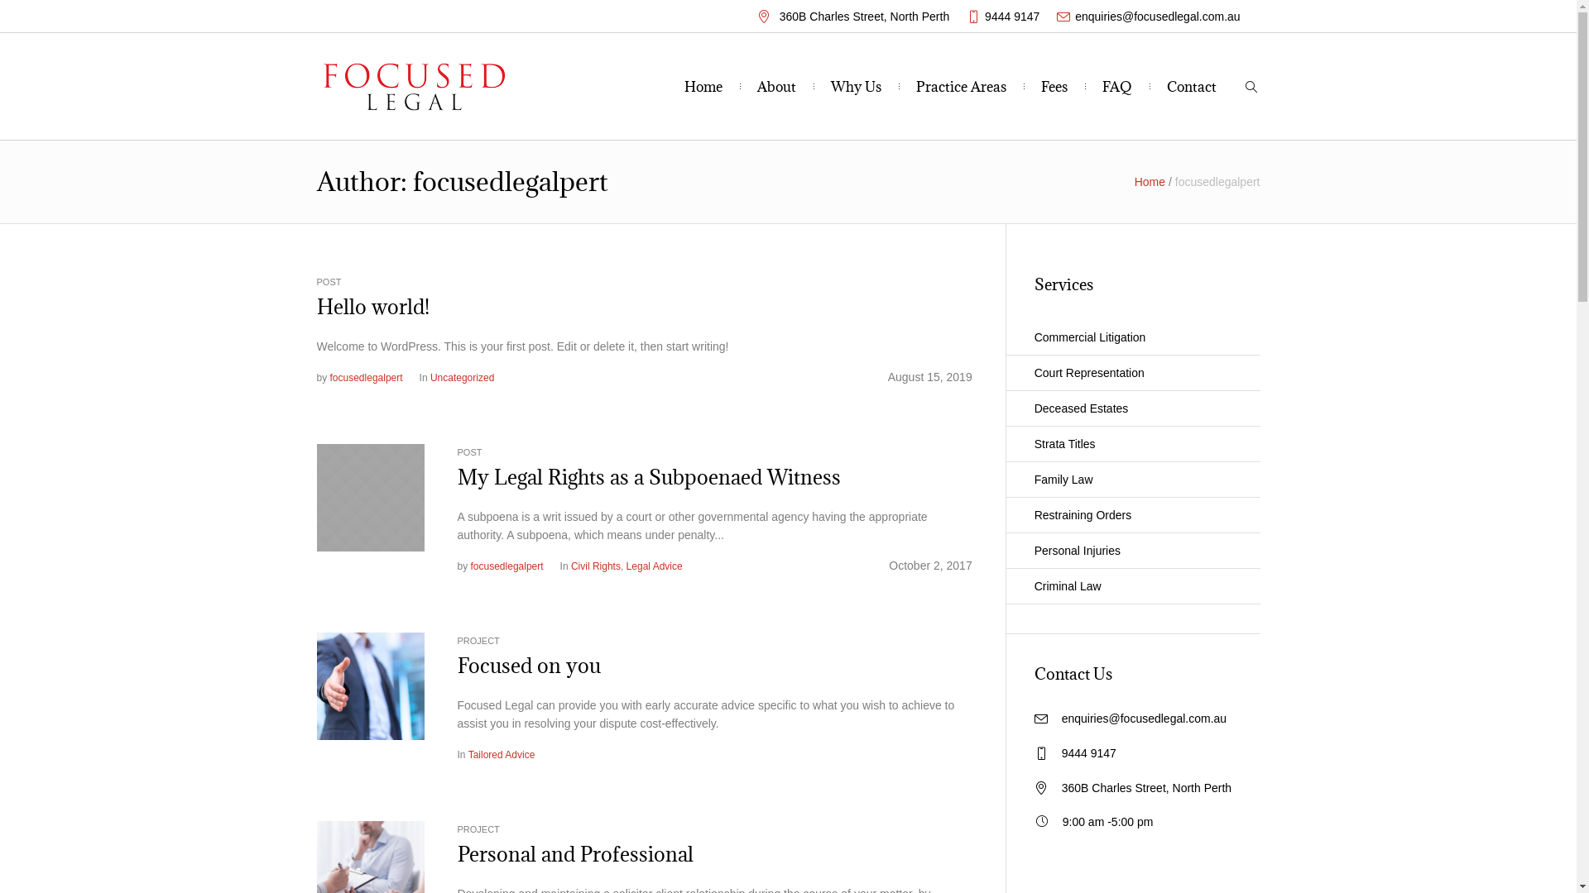 This screenshot has width=1589, height=893. I want to click on Family Law, so click(1133, 480).